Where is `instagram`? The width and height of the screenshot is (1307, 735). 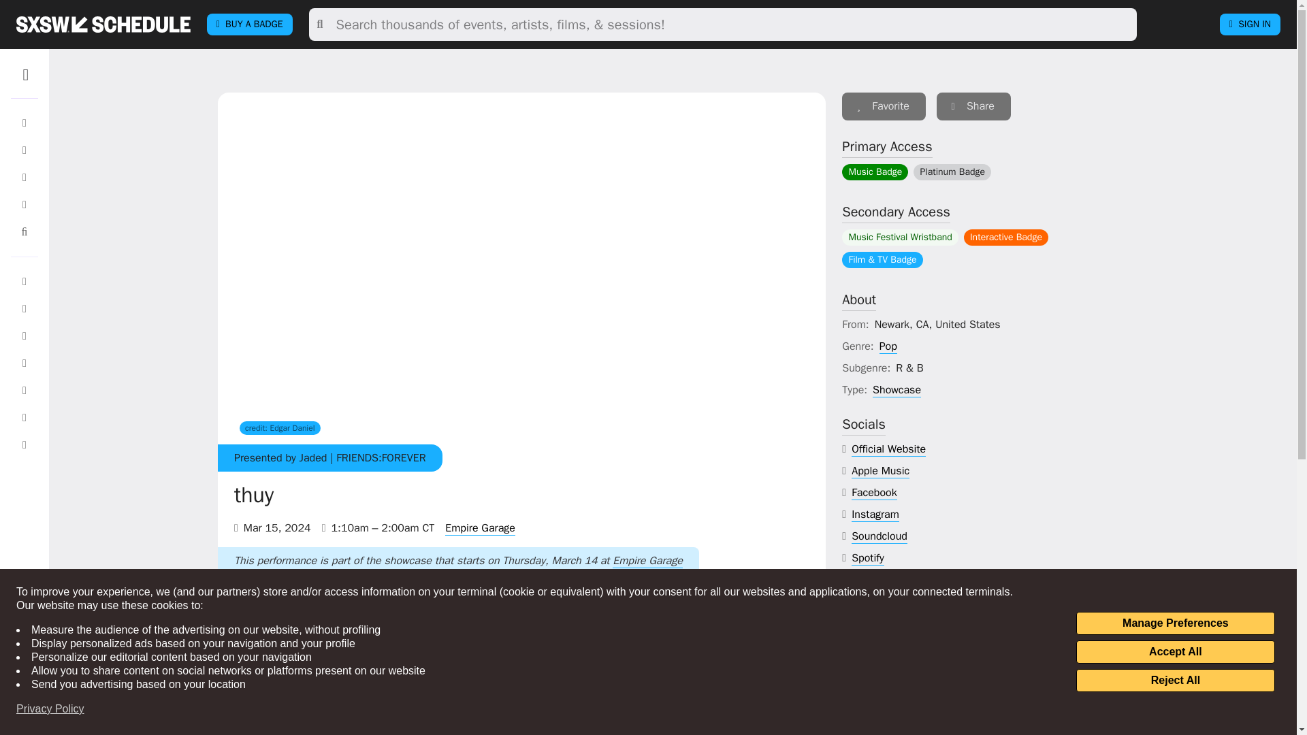
instagram is located at coordinates (875, 514).